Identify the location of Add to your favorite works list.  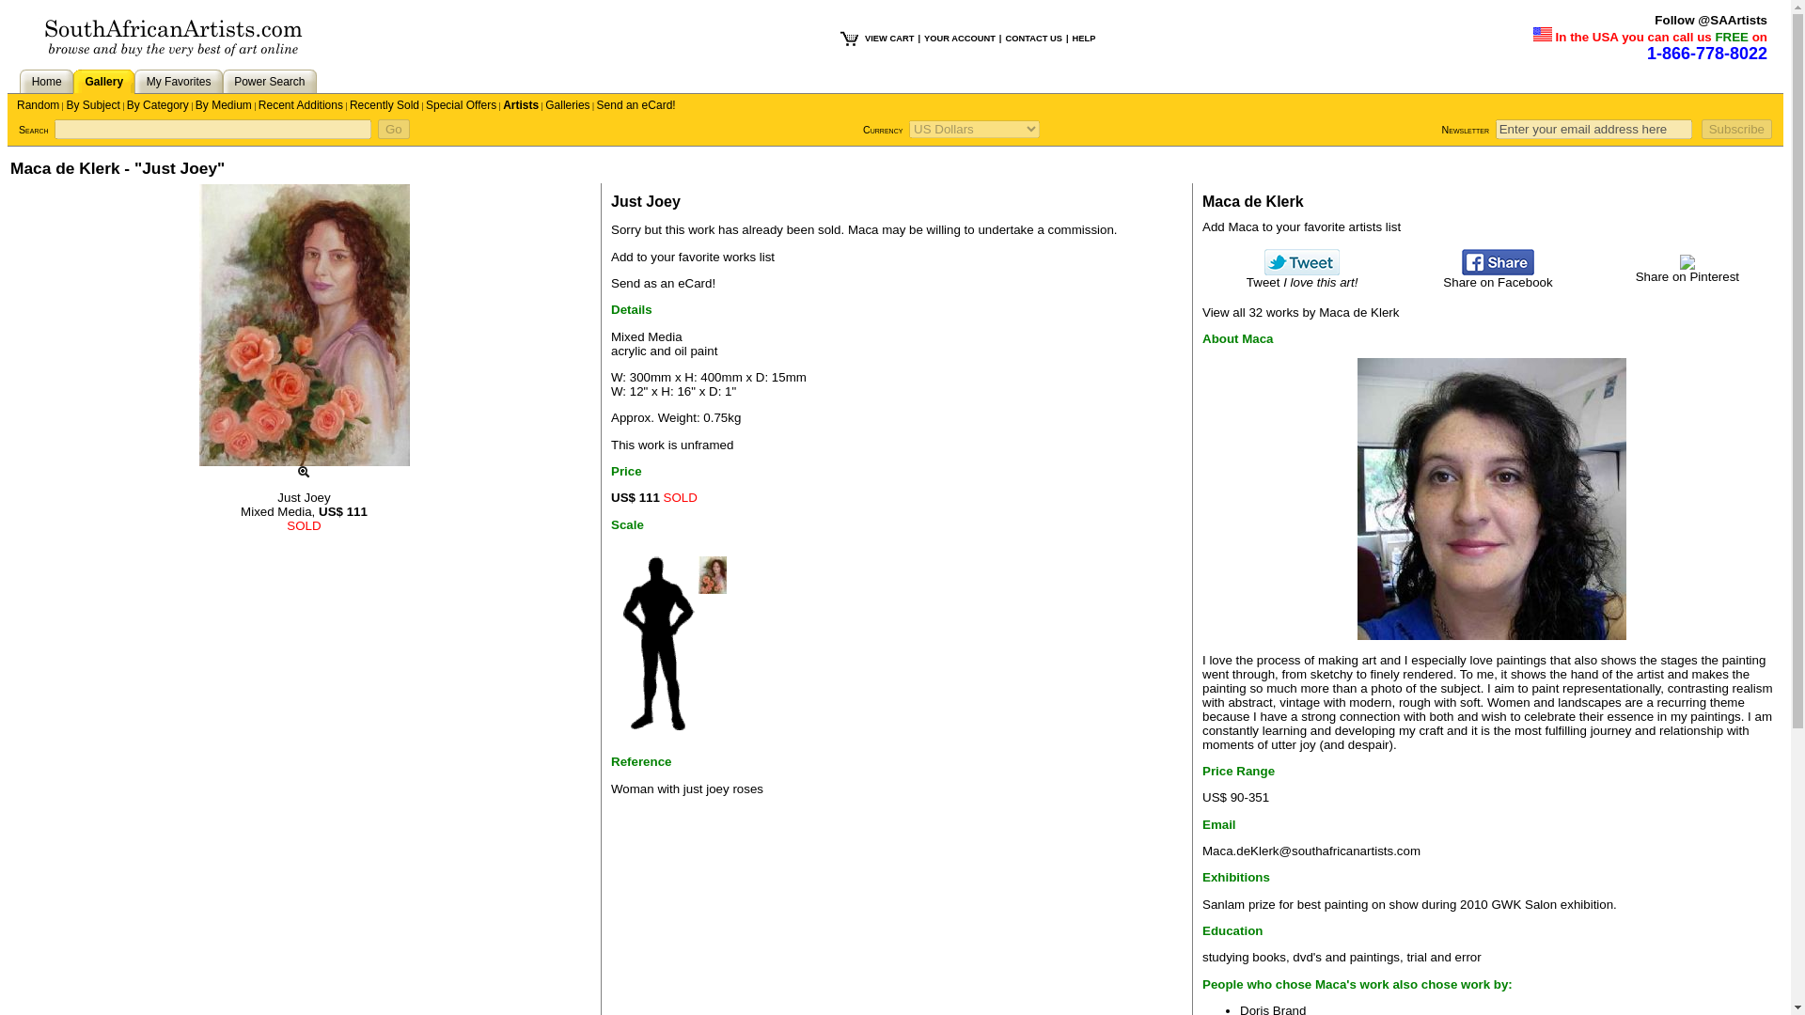
(692, 256).